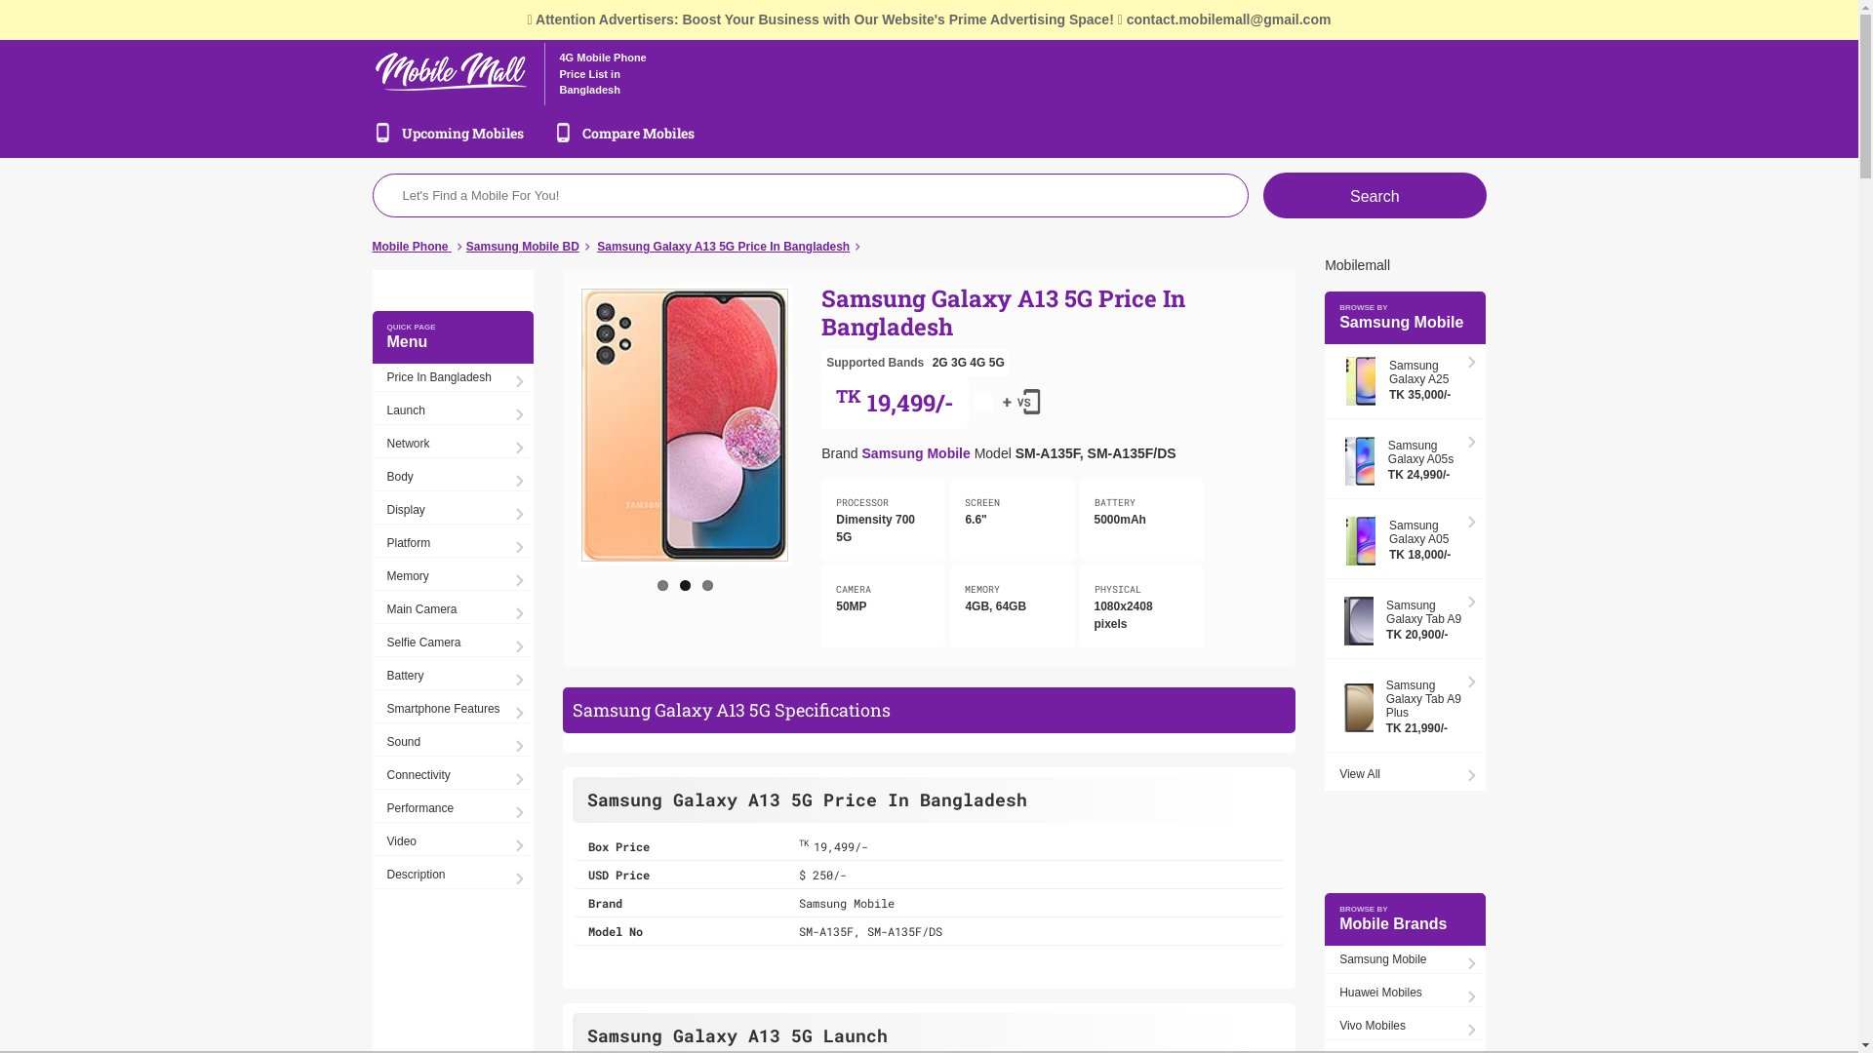 This screenshot has width=1873, height=1053. What do you see at coordinates (453, 378) in the screenshot?
I see `Price In Bangladesh` at bounding box center [453, 378].